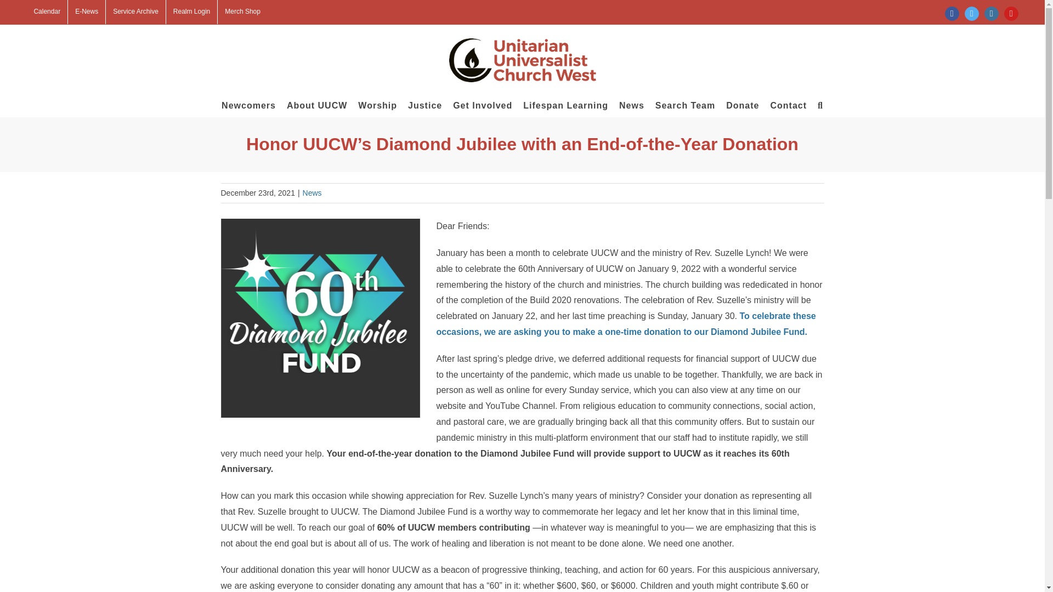 The image size is (1053, 592). I want to click on About UUCW, so click(317, 105).